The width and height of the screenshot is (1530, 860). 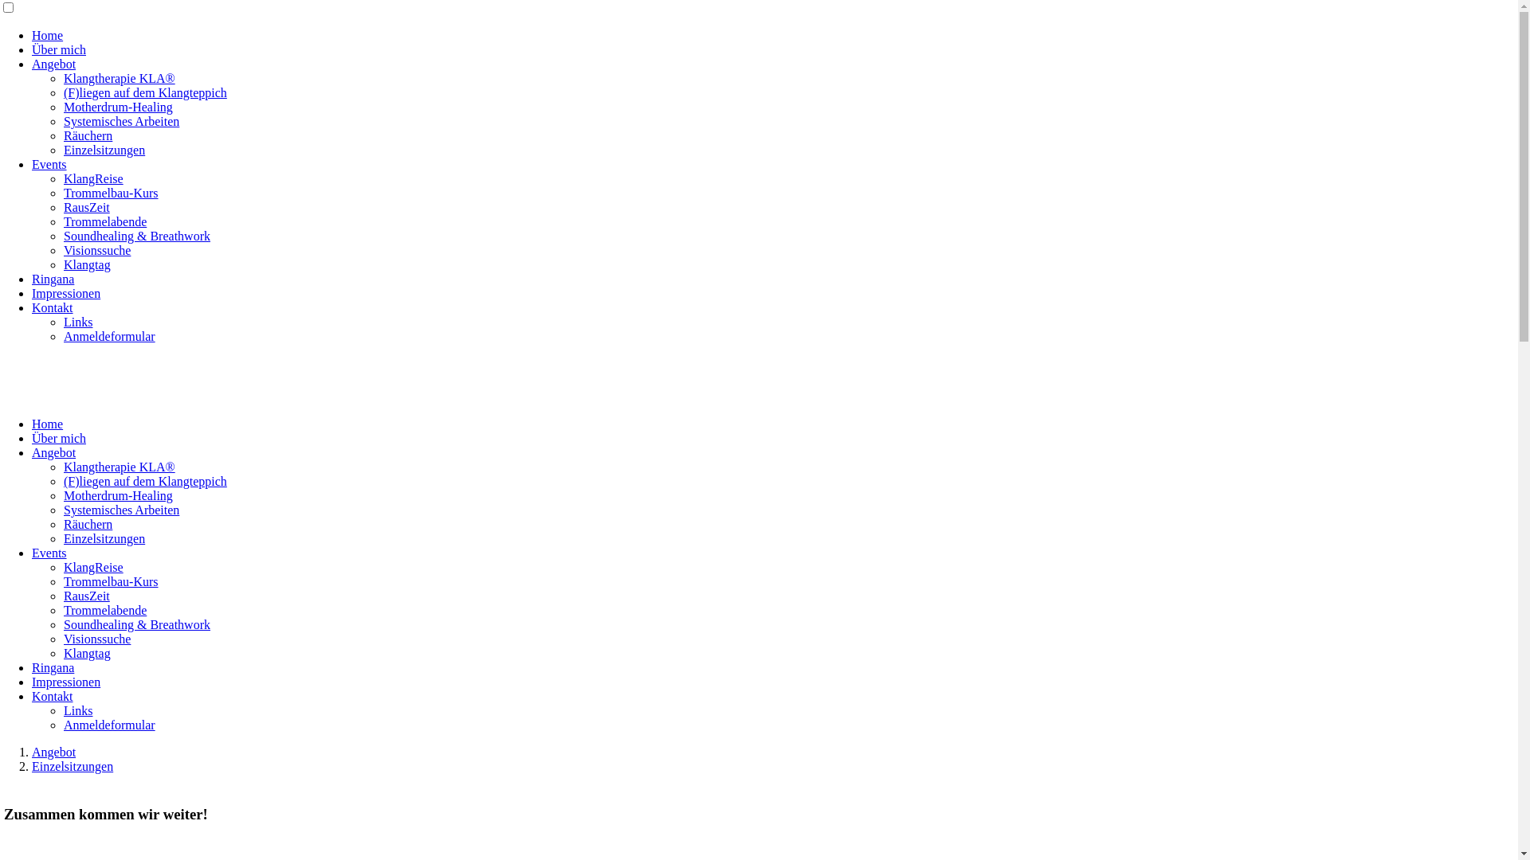 I want to click on Home, so click(x=48, y=35).